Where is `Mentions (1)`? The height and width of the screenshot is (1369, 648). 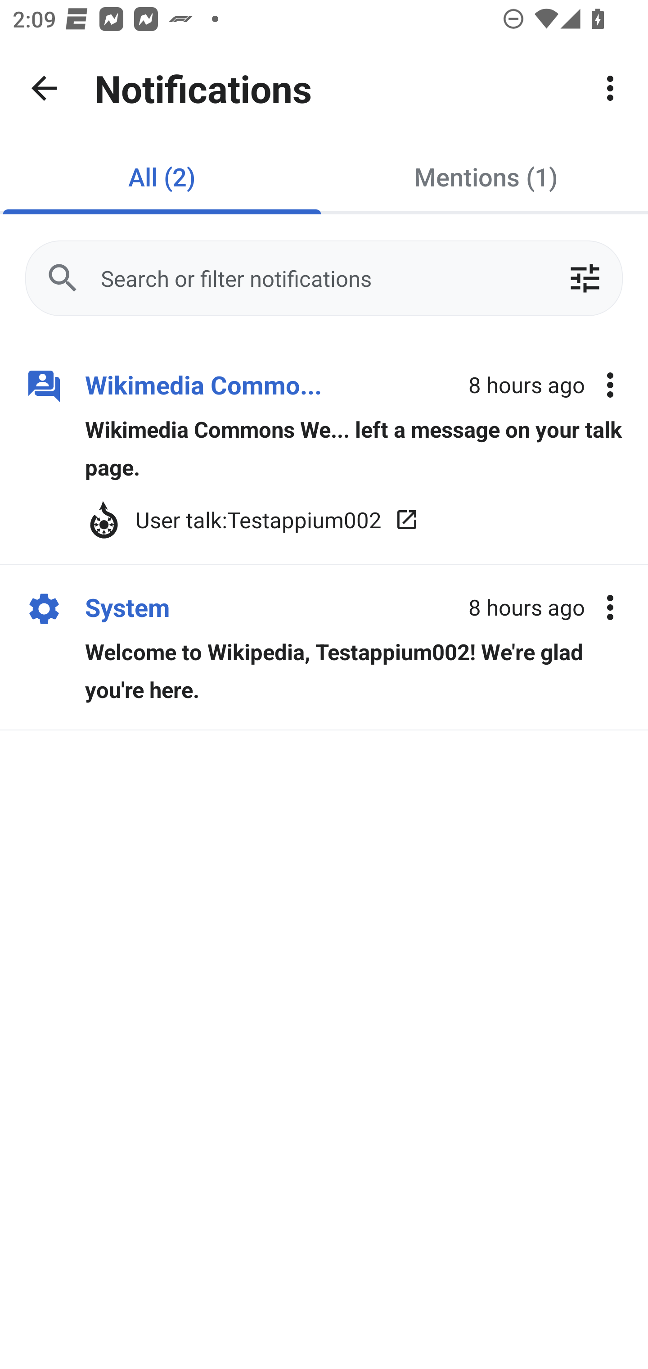 Mentions (1) is located at coordinates (486, 177).